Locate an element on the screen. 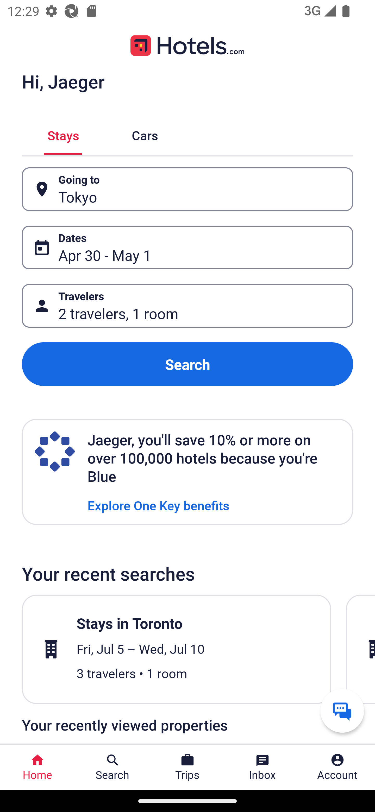 This screenshot has width=375, height=812. Search Search Button is located at coordinates (113, 767).